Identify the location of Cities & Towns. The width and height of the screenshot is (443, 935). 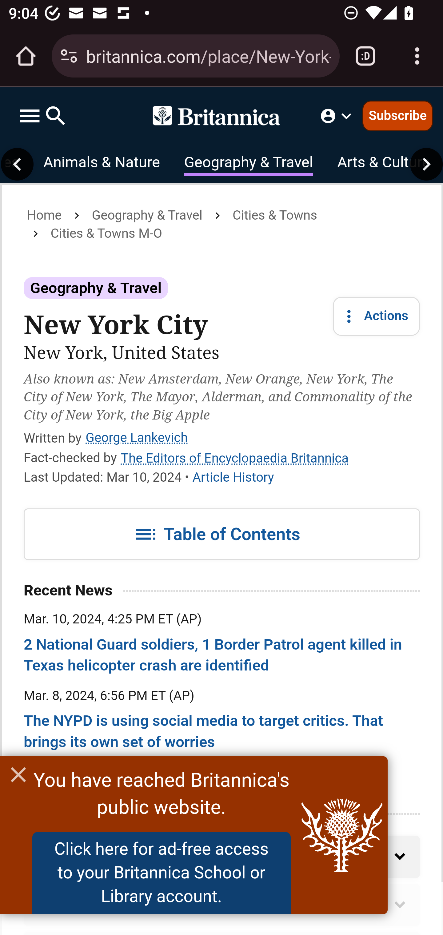
(274, 215).